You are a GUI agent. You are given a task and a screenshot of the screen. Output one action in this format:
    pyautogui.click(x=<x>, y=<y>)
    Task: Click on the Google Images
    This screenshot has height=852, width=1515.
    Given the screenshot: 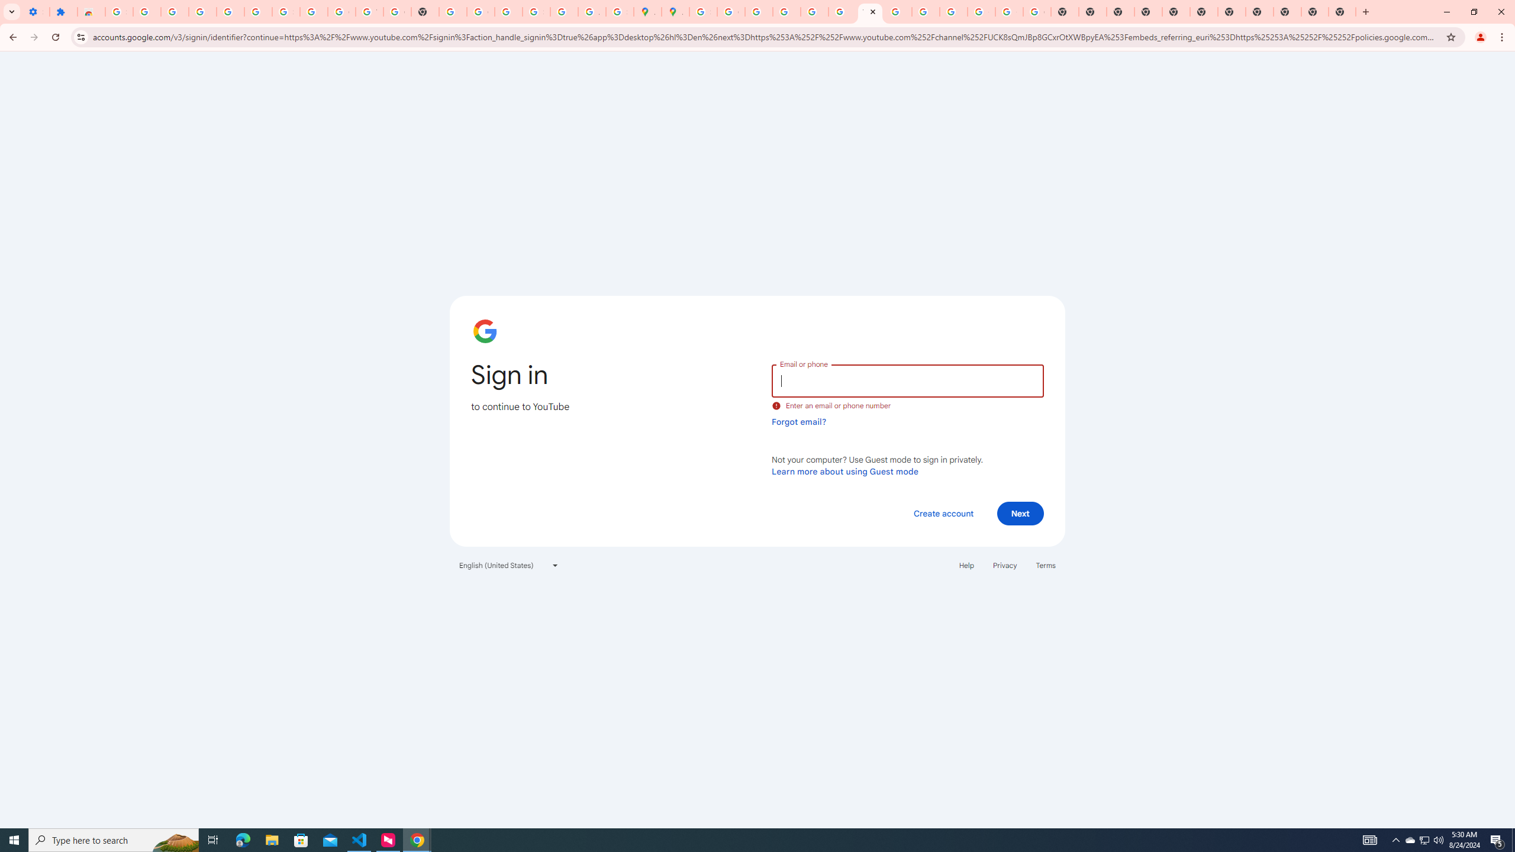 What is the action you would take?
    pyautogui.click(x=1037, y=12)
    